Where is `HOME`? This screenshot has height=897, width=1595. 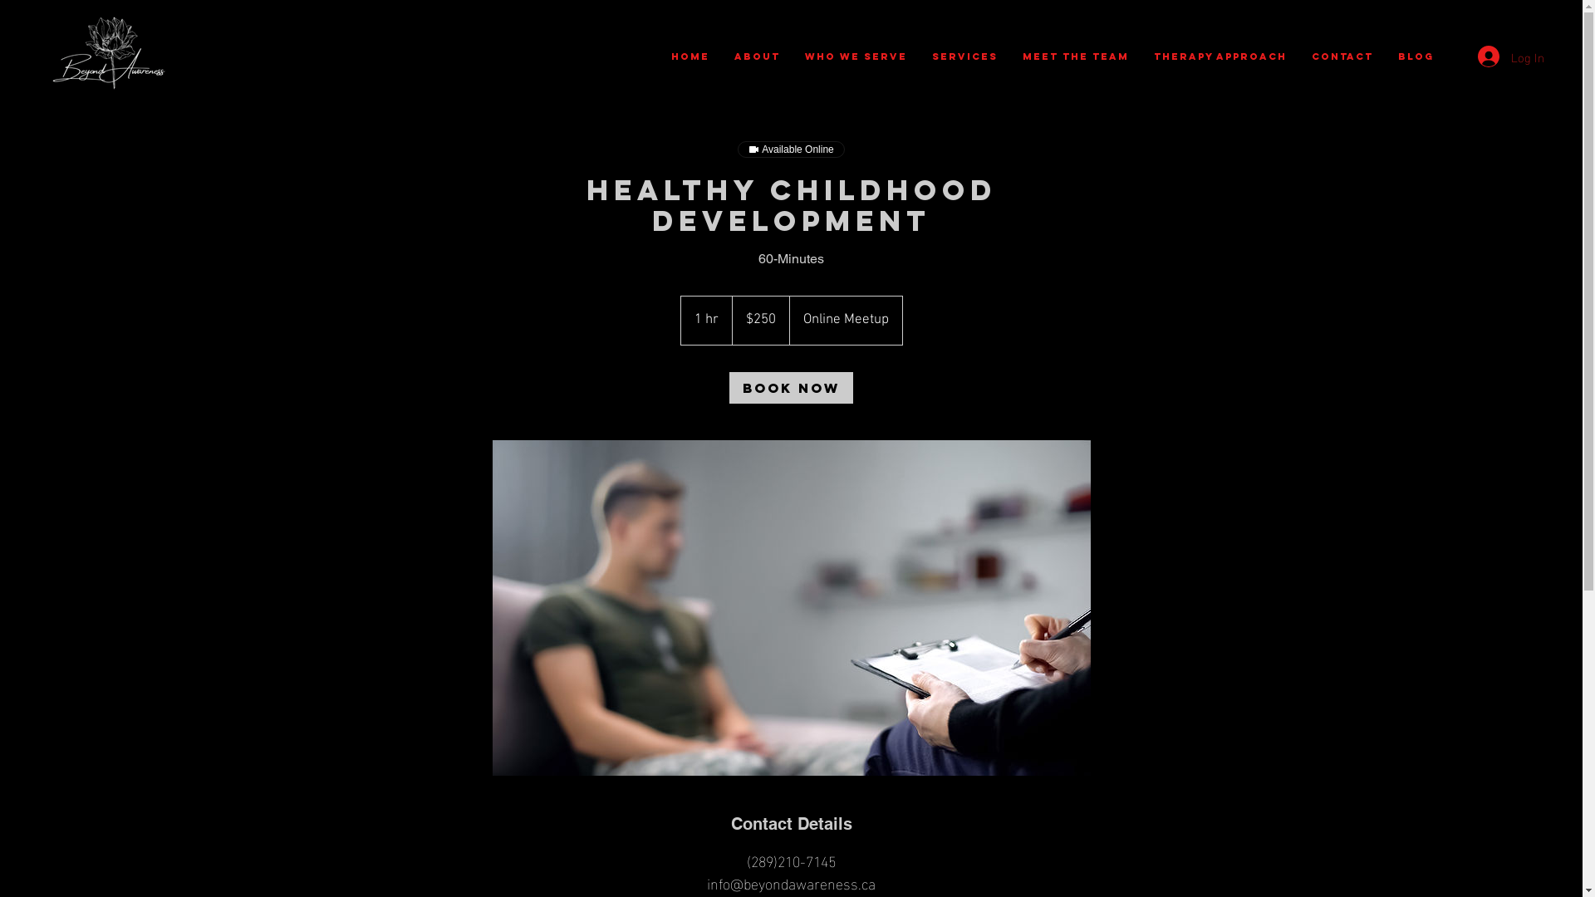 HOME is located at coordinates (690, 56).